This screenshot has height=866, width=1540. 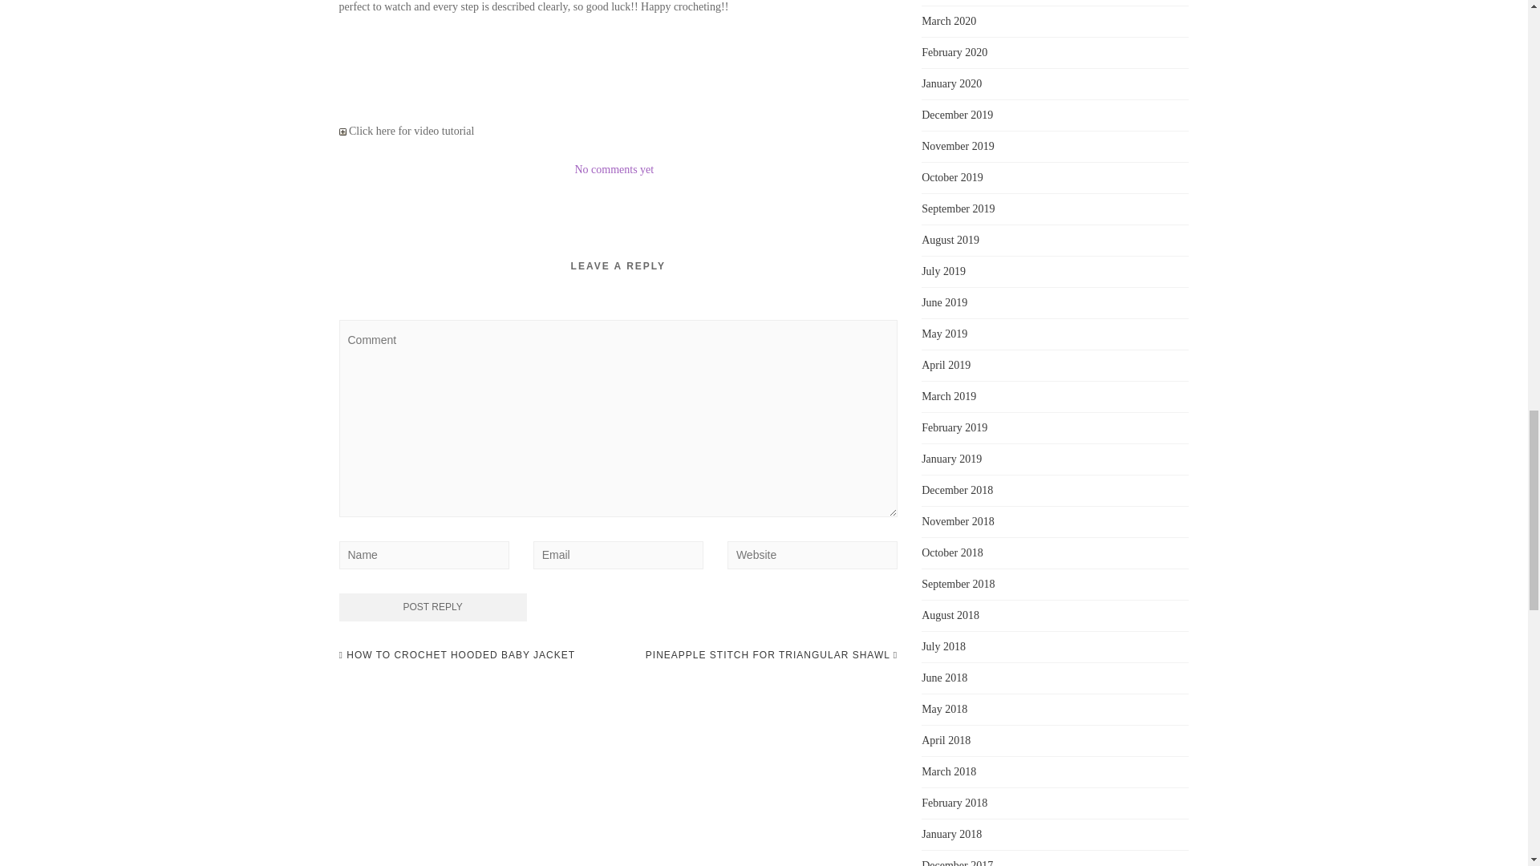 I want to click on Reveal content, so click(x=342, y=132).